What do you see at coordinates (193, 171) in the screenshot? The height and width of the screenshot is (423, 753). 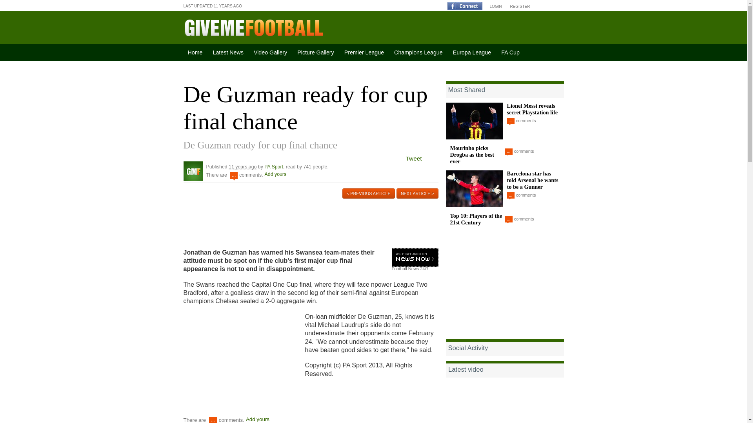 I see `PA Sport` at bounding box center [193, 171].